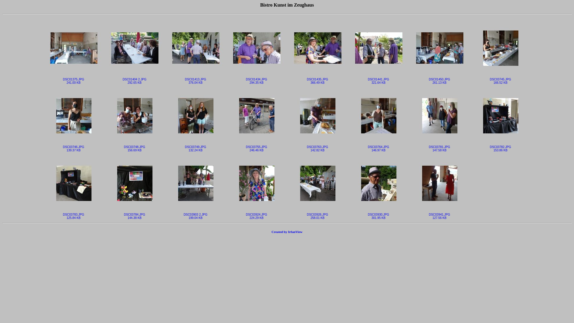 This screenshot has width=574, height=323. I want to click on DSC03781.JPG
147.58 KB, so click(439, 147).